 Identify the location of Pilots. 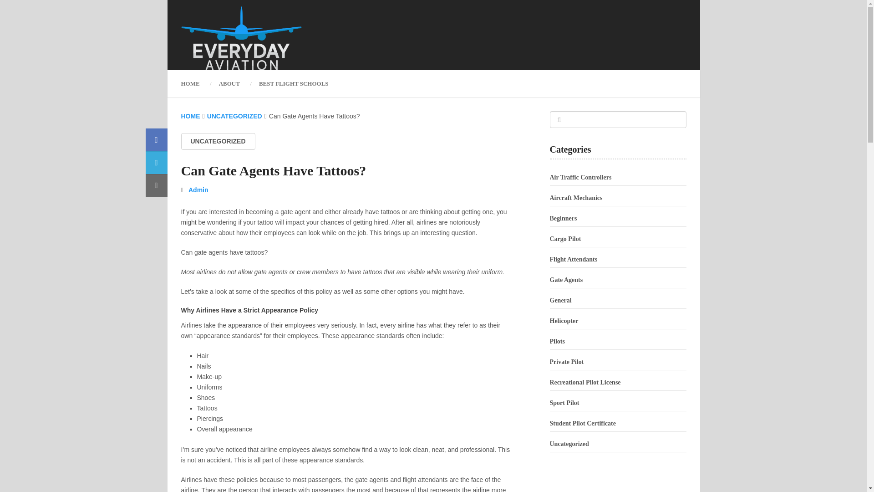
(557, 341).